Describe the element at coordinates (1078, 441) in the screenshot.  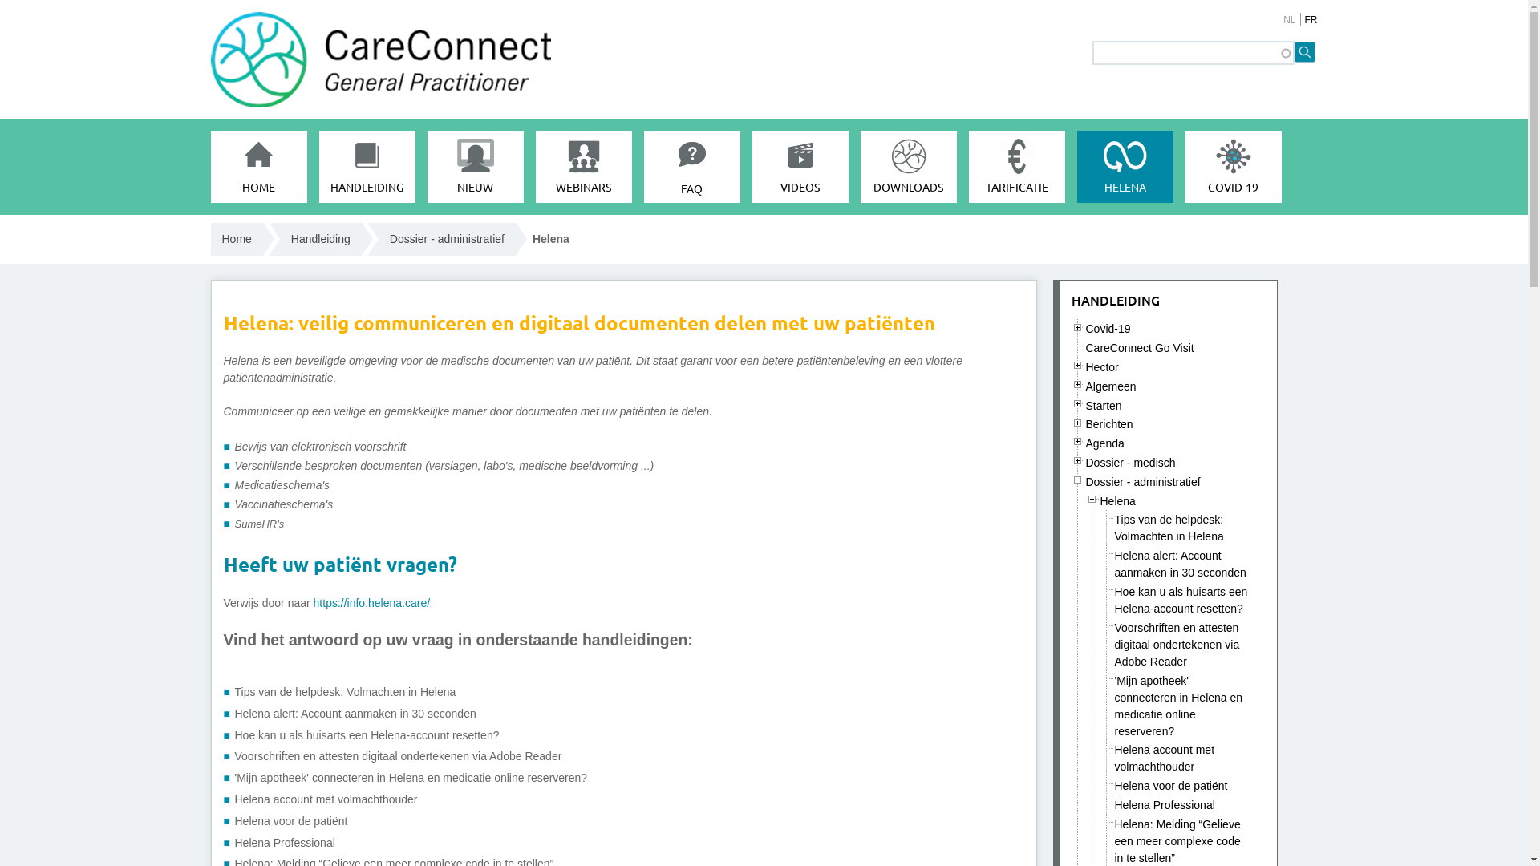
I see ` ` at that location.